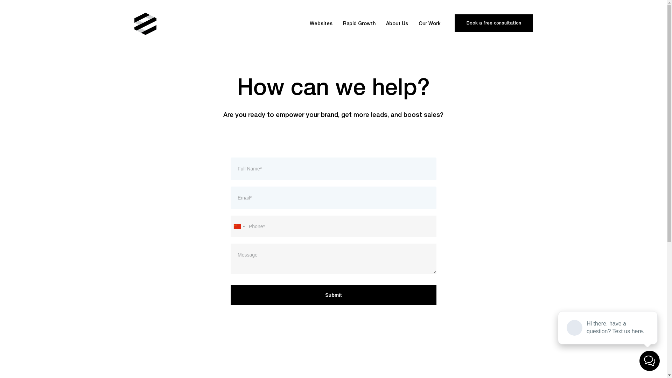 Image resolution: width=672 pixels, height=378 pixels. Describe the element at coordinates (430, 24) in the screenshot. I see `Our Work` at that location.